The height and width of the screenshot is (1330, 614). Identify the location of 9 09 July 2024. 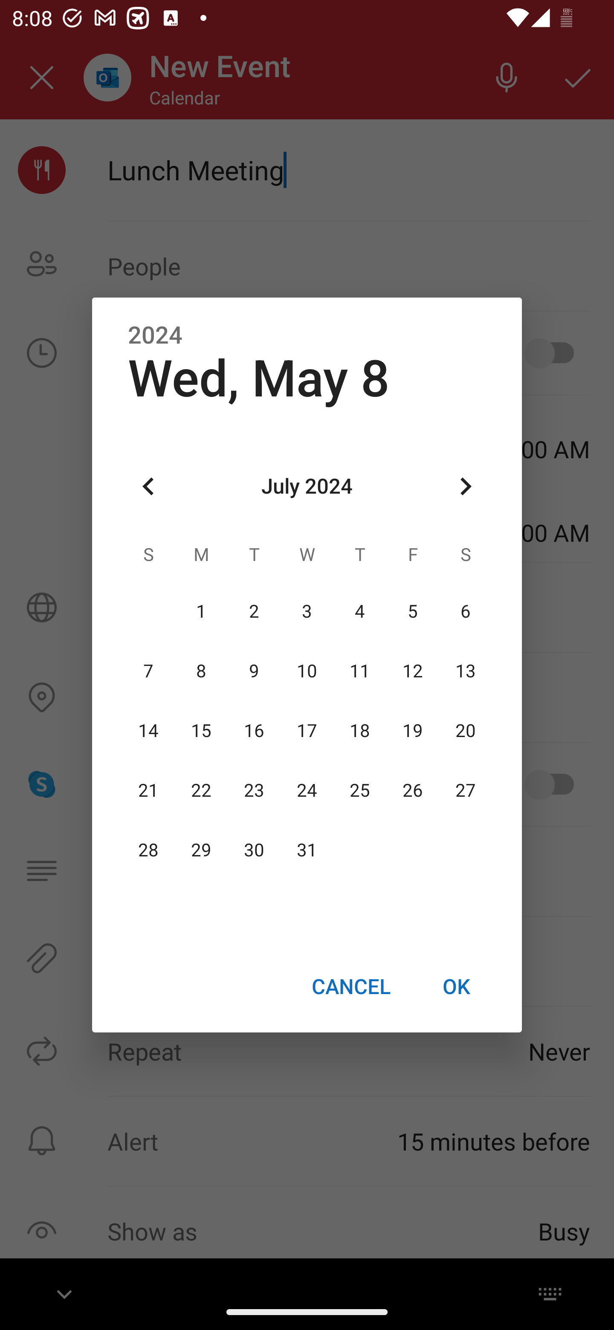
(254, 671).